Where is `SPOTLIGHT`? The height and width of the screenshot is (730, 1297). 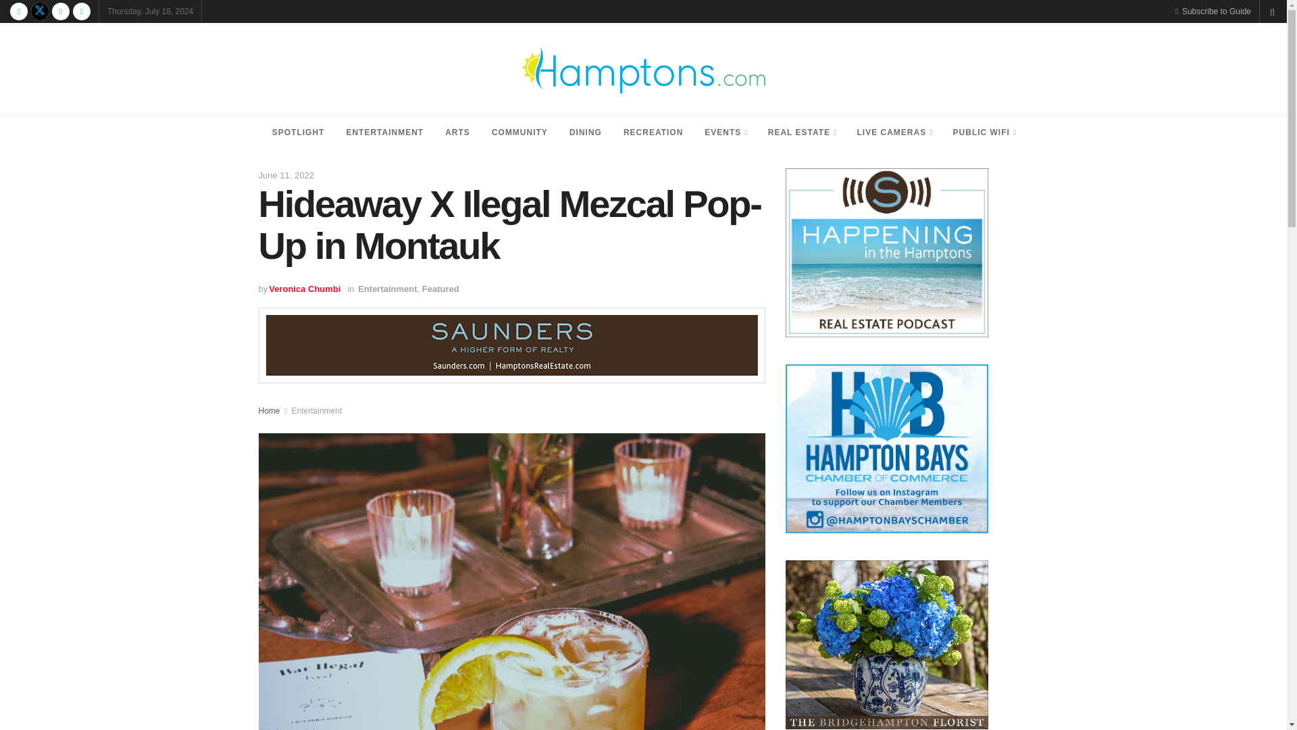
SPOTLIGHT is located at coordinates (299, 132).